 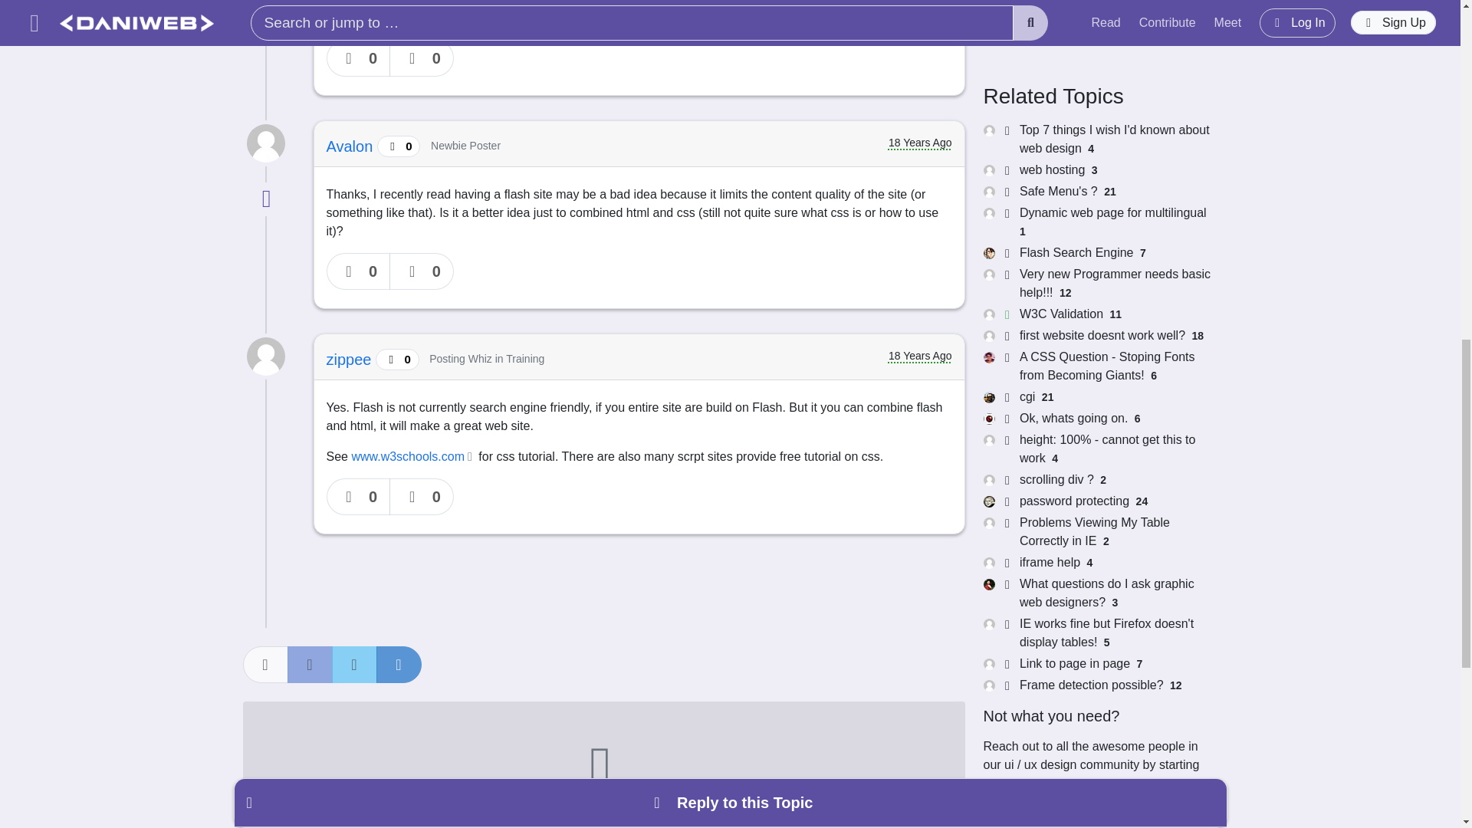 I want to click on Twitter, so click(x=354, y=665).